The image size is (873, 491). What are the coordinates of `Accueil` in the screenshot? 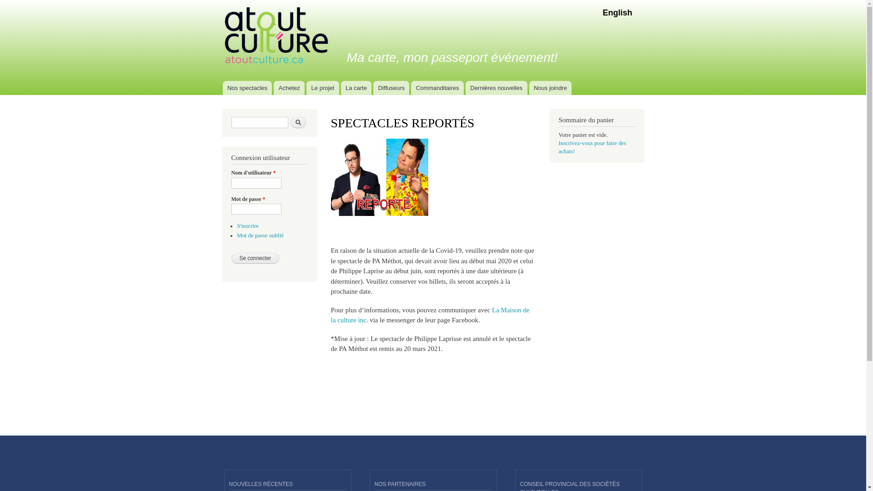 It's located at (277, 36).